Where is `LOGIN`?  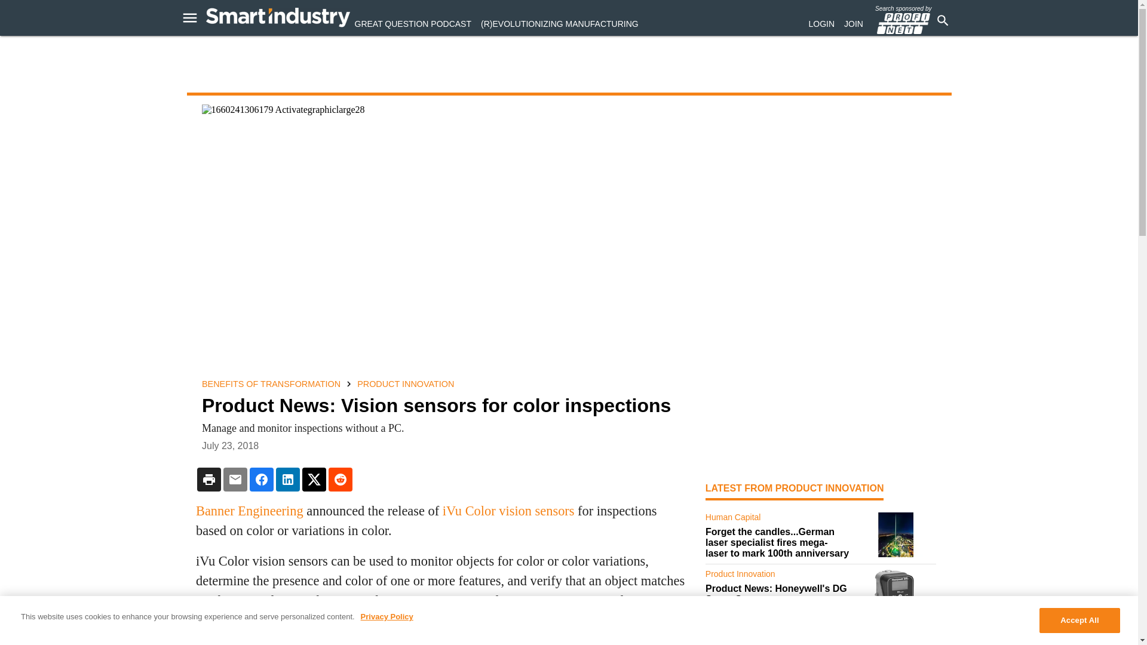 LOGIN is located at coordinates (821, 24).